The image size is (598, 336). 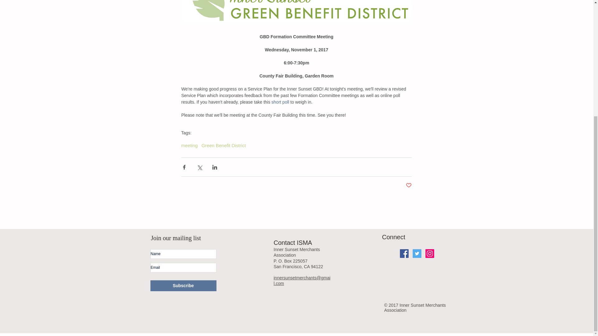 I want to click on short poll, so click(x=280, y=102).